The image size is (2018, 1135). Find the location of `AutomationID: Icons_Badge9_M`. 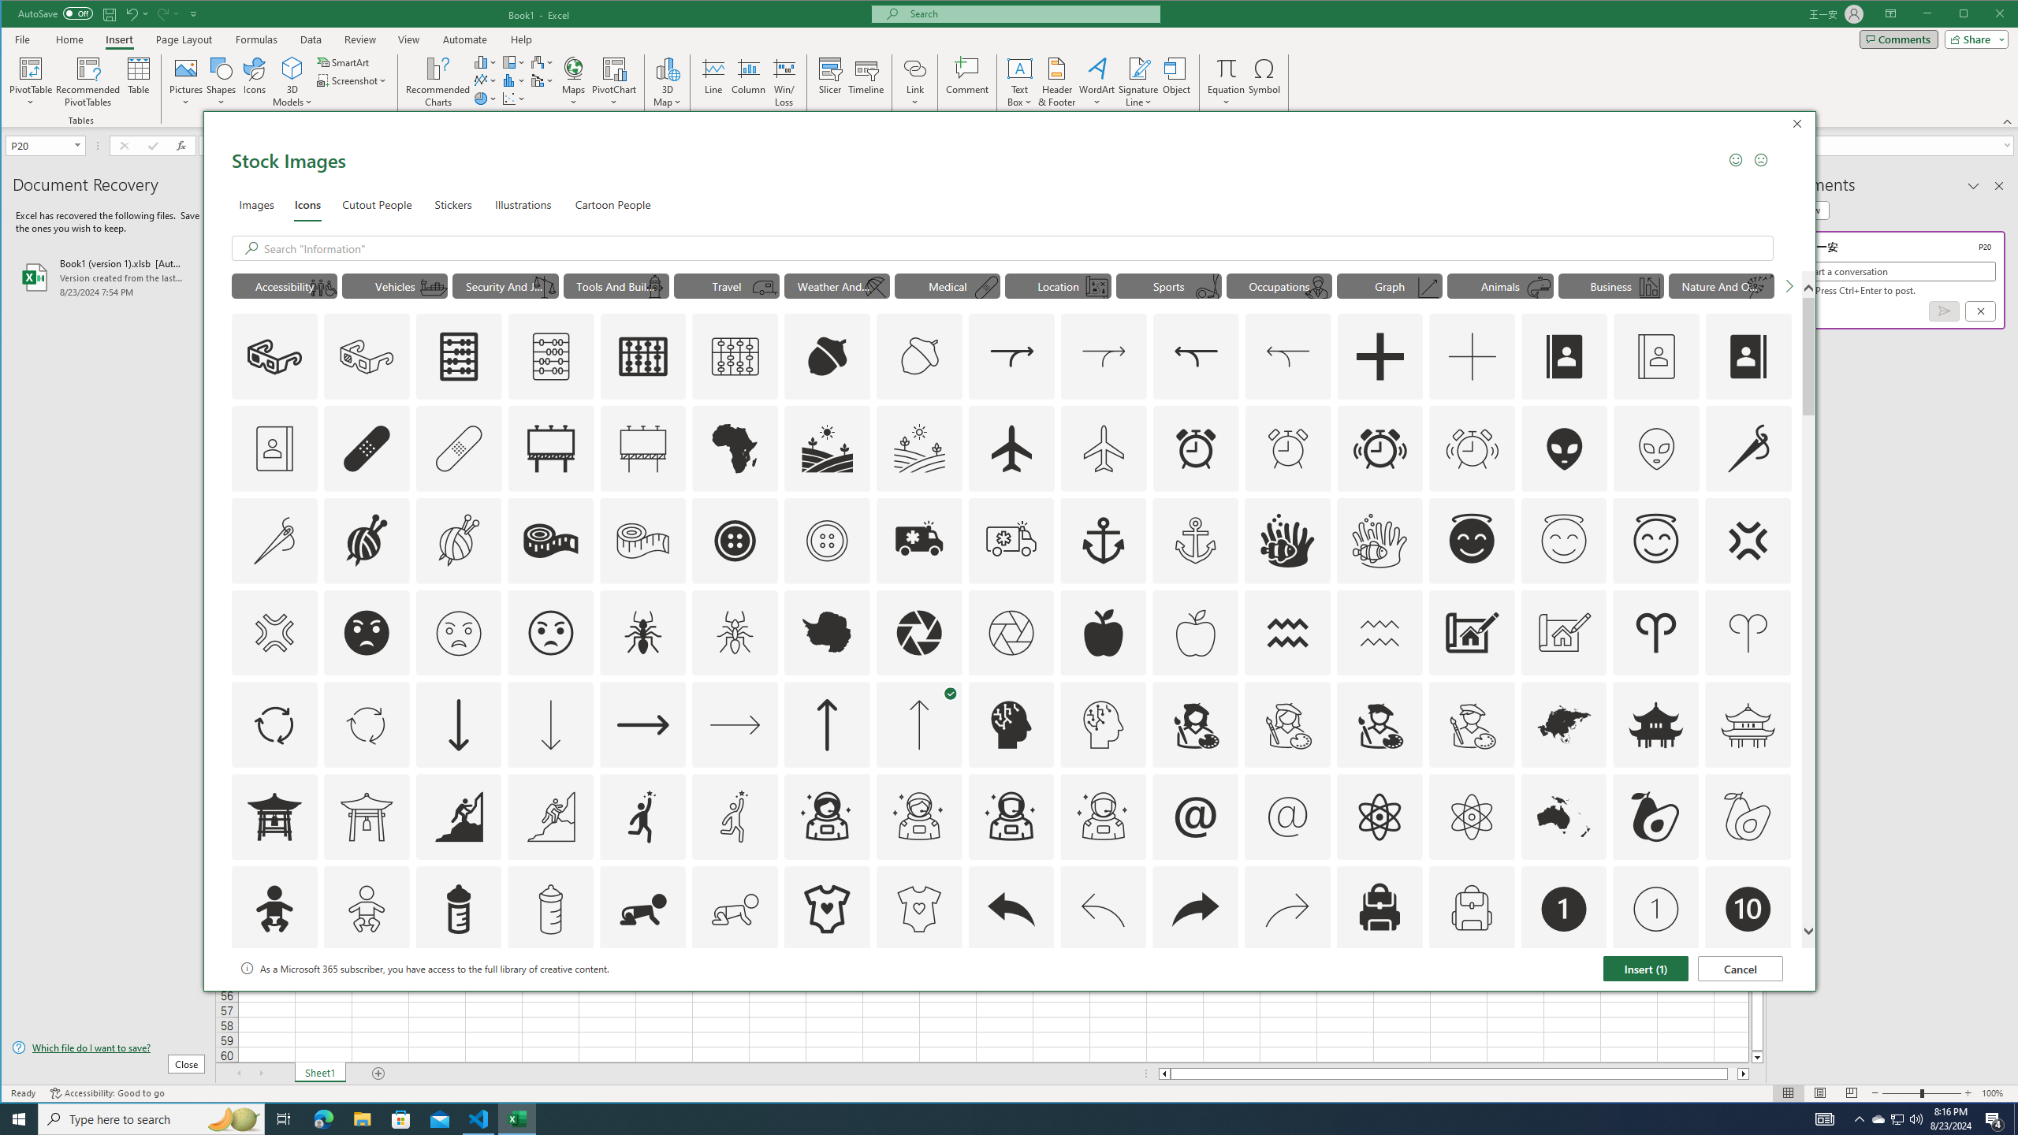

AutomationID: Icons_Badge9_M is located at coordinates (1747, 1001).